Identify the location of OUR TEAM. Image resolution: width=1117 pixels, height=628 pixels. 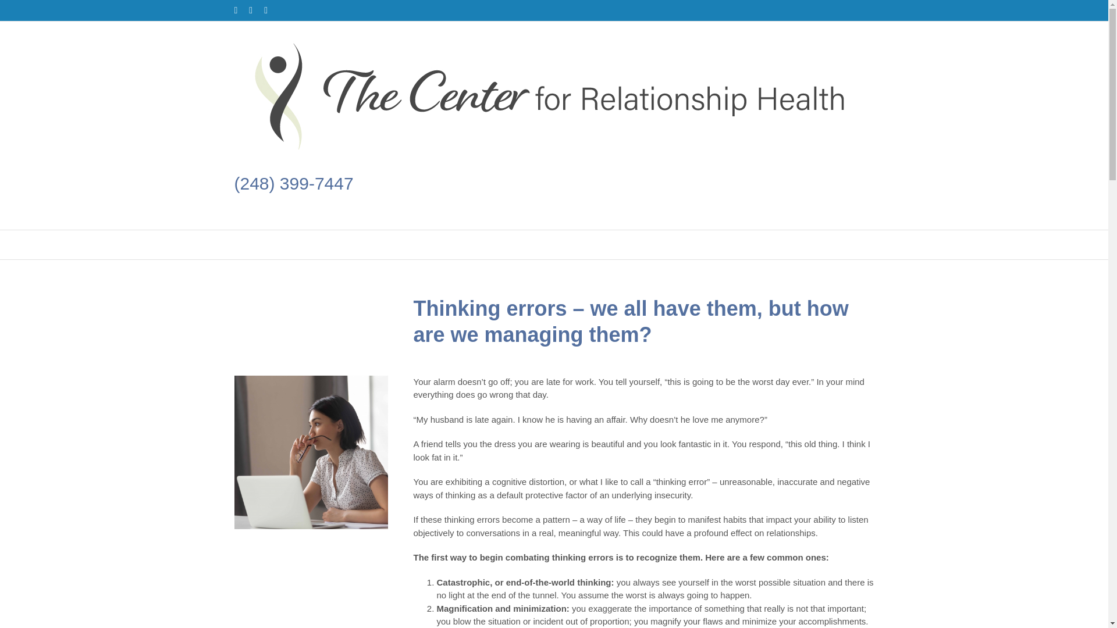
(556, 245).